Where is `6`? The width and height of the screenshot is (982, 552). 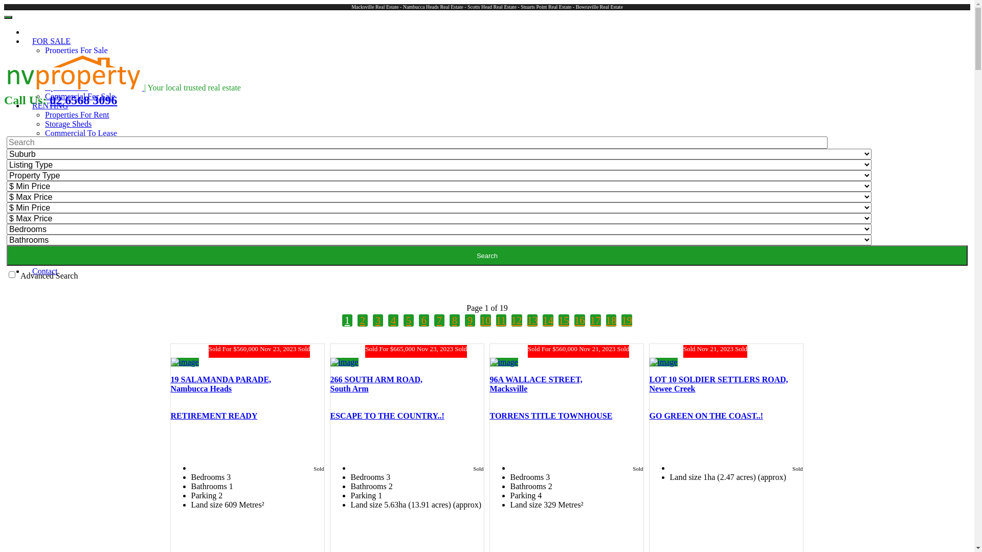
6 is located at coordinates (424, 320).